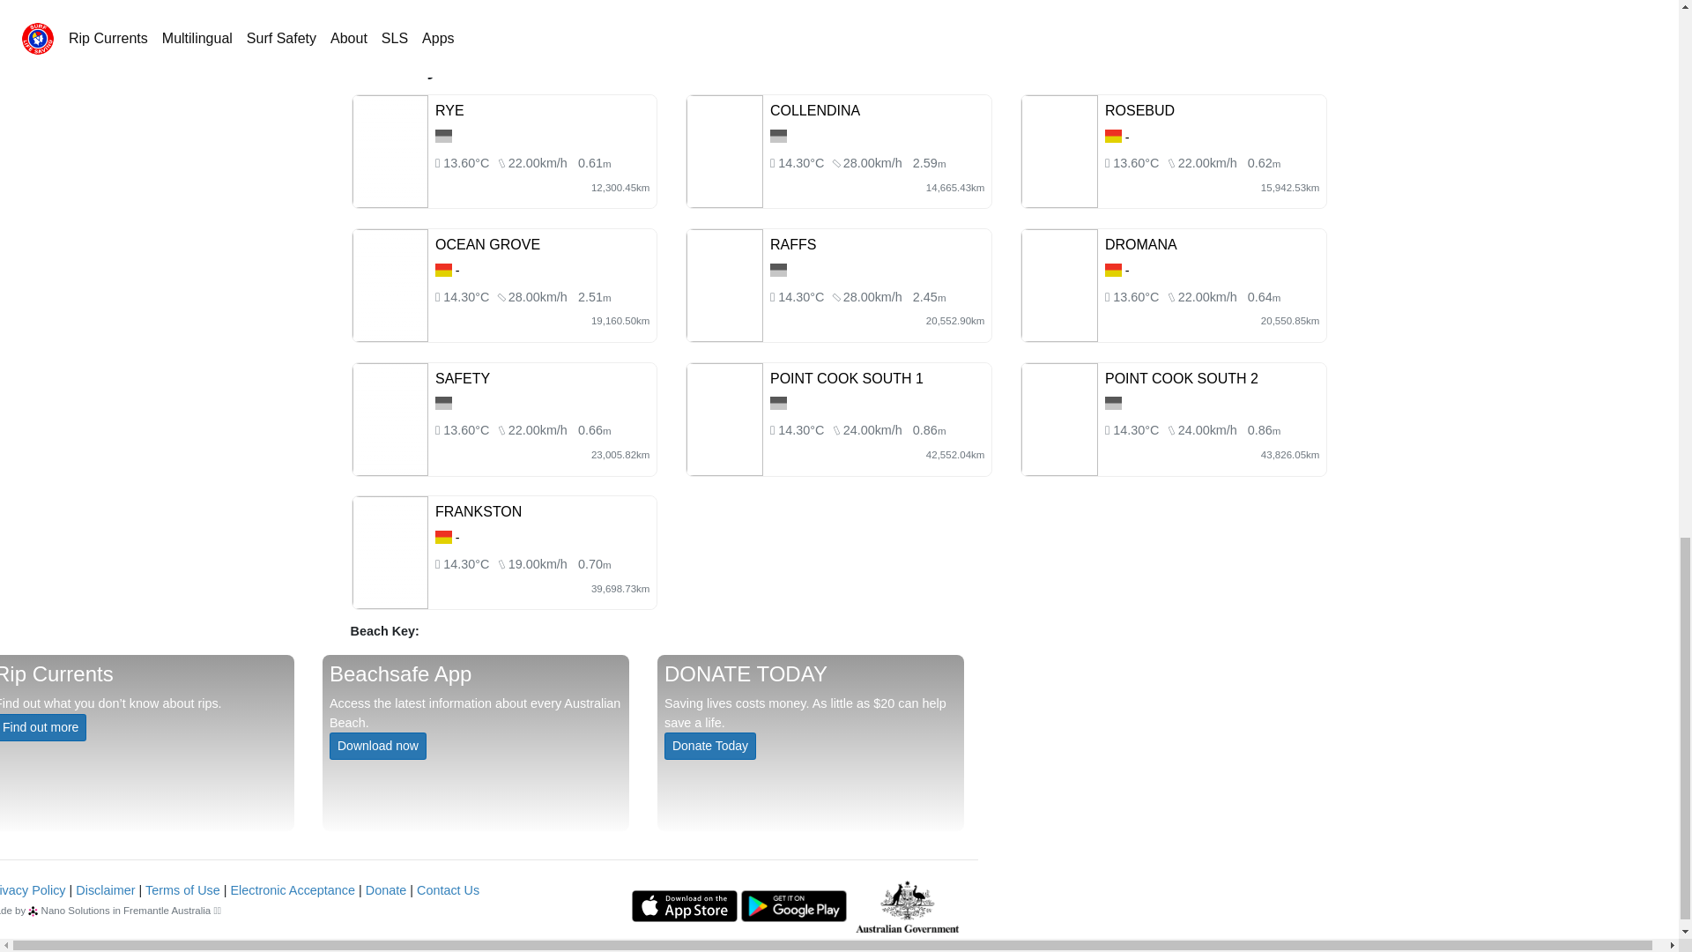  Describe the element at coordinates (42, 728) in the screenshot. I see `Find out more` at that location.